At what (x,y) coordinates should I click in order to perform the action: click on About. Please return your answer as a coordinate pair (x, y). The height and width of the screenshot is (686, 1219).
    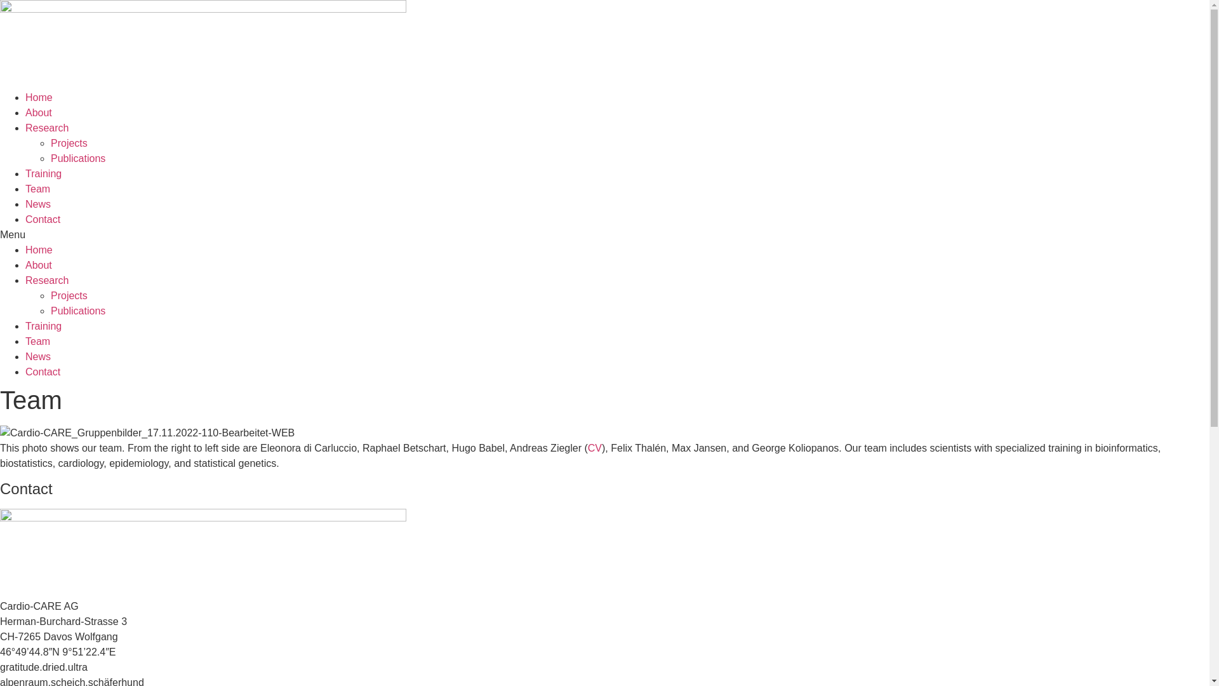
    Looking at the image, I should click on (39, 266).